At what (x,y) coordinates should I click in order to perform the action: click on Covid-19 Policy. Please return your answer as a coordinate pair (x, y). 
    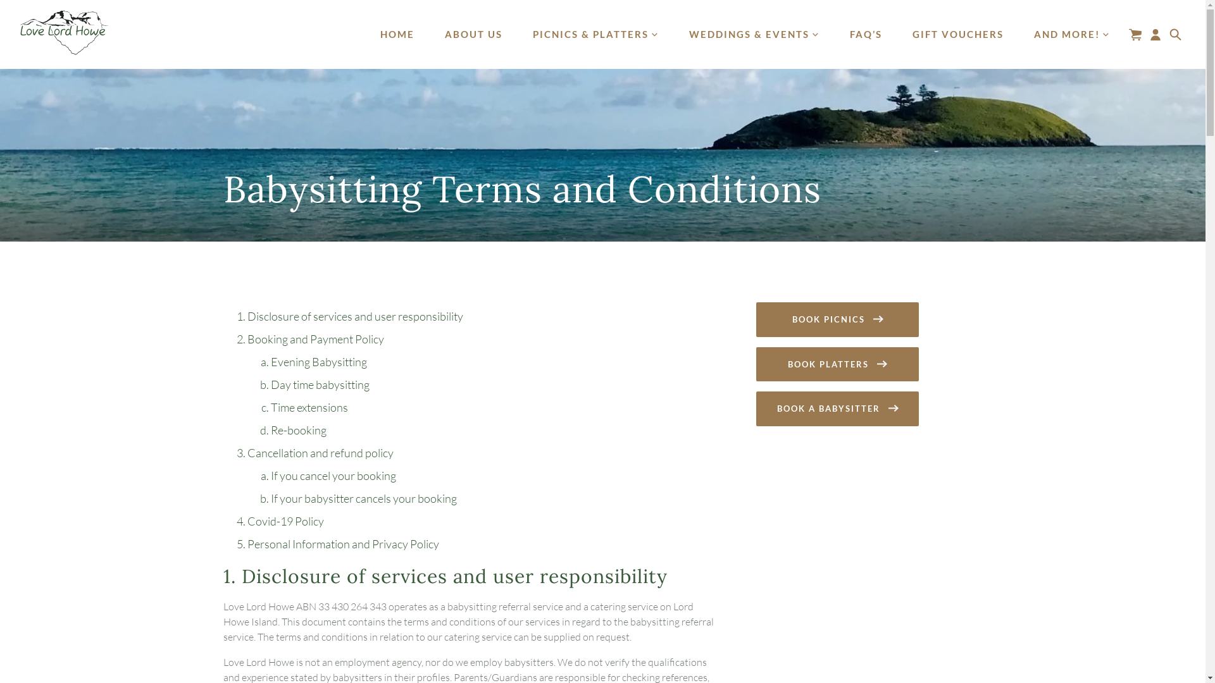
    Looking at the image, I should click on (286, 521).